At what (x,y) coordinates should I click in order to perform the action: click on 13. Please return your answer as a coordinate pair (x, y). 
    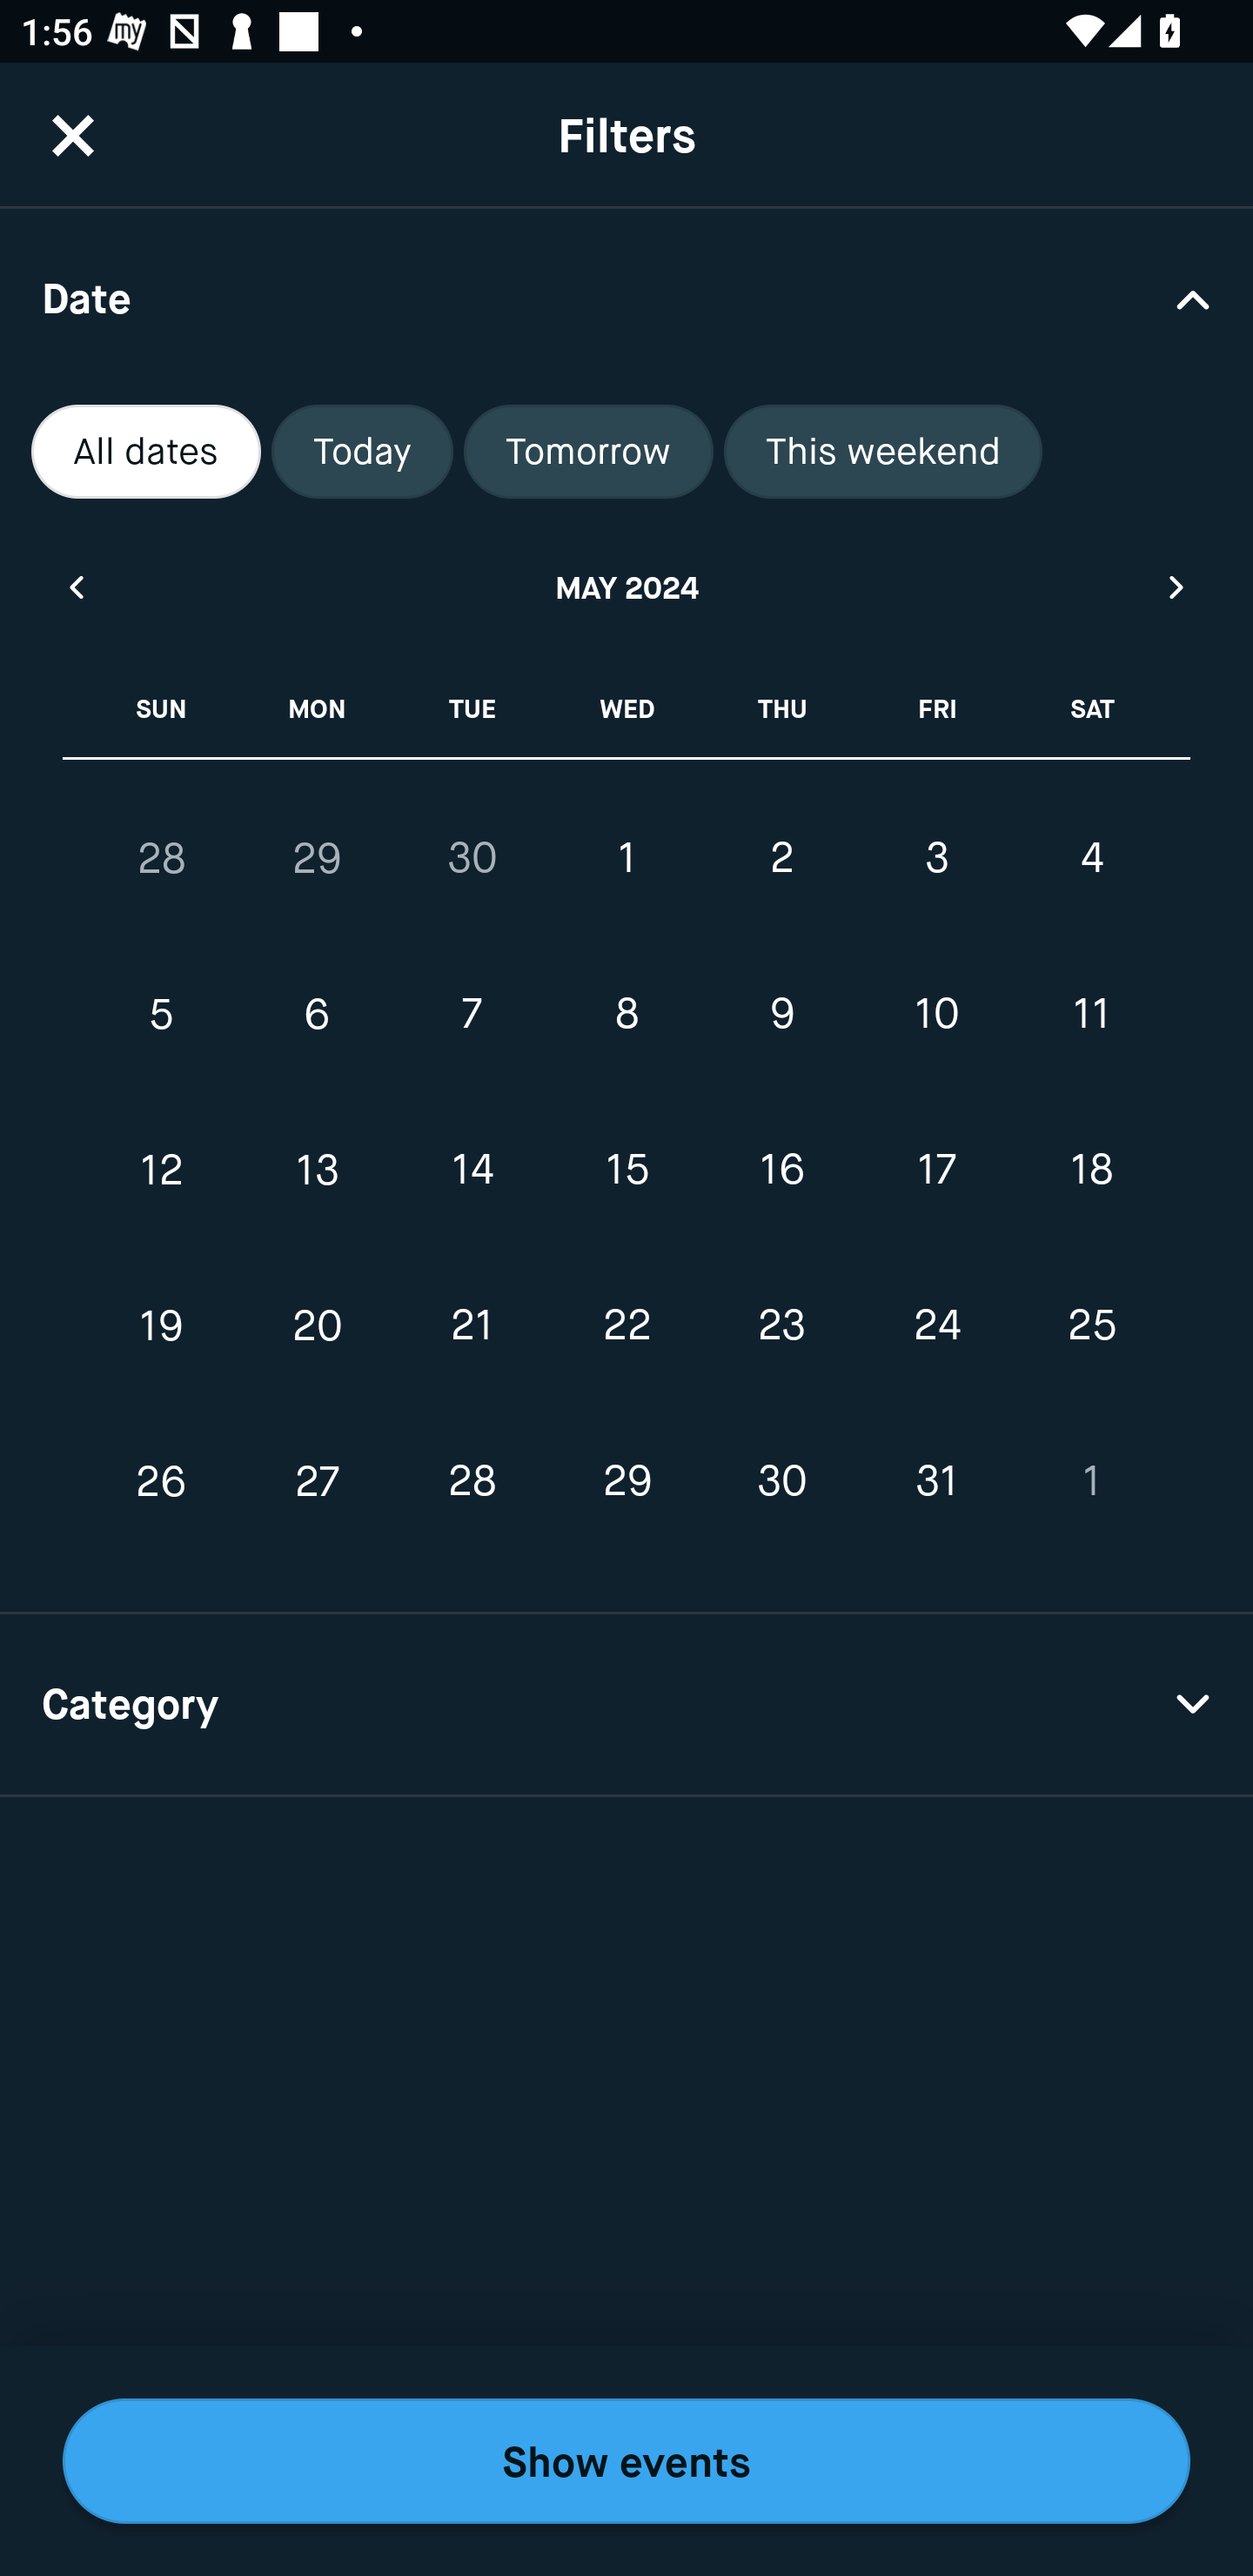
    Looking at the image, I should click on (317, 1170).